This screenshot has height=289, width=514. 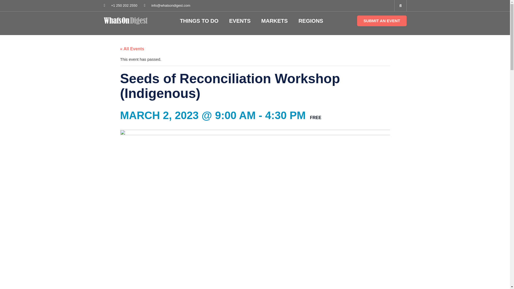 I want to click on EVENTS, so click(x=240, y=21).